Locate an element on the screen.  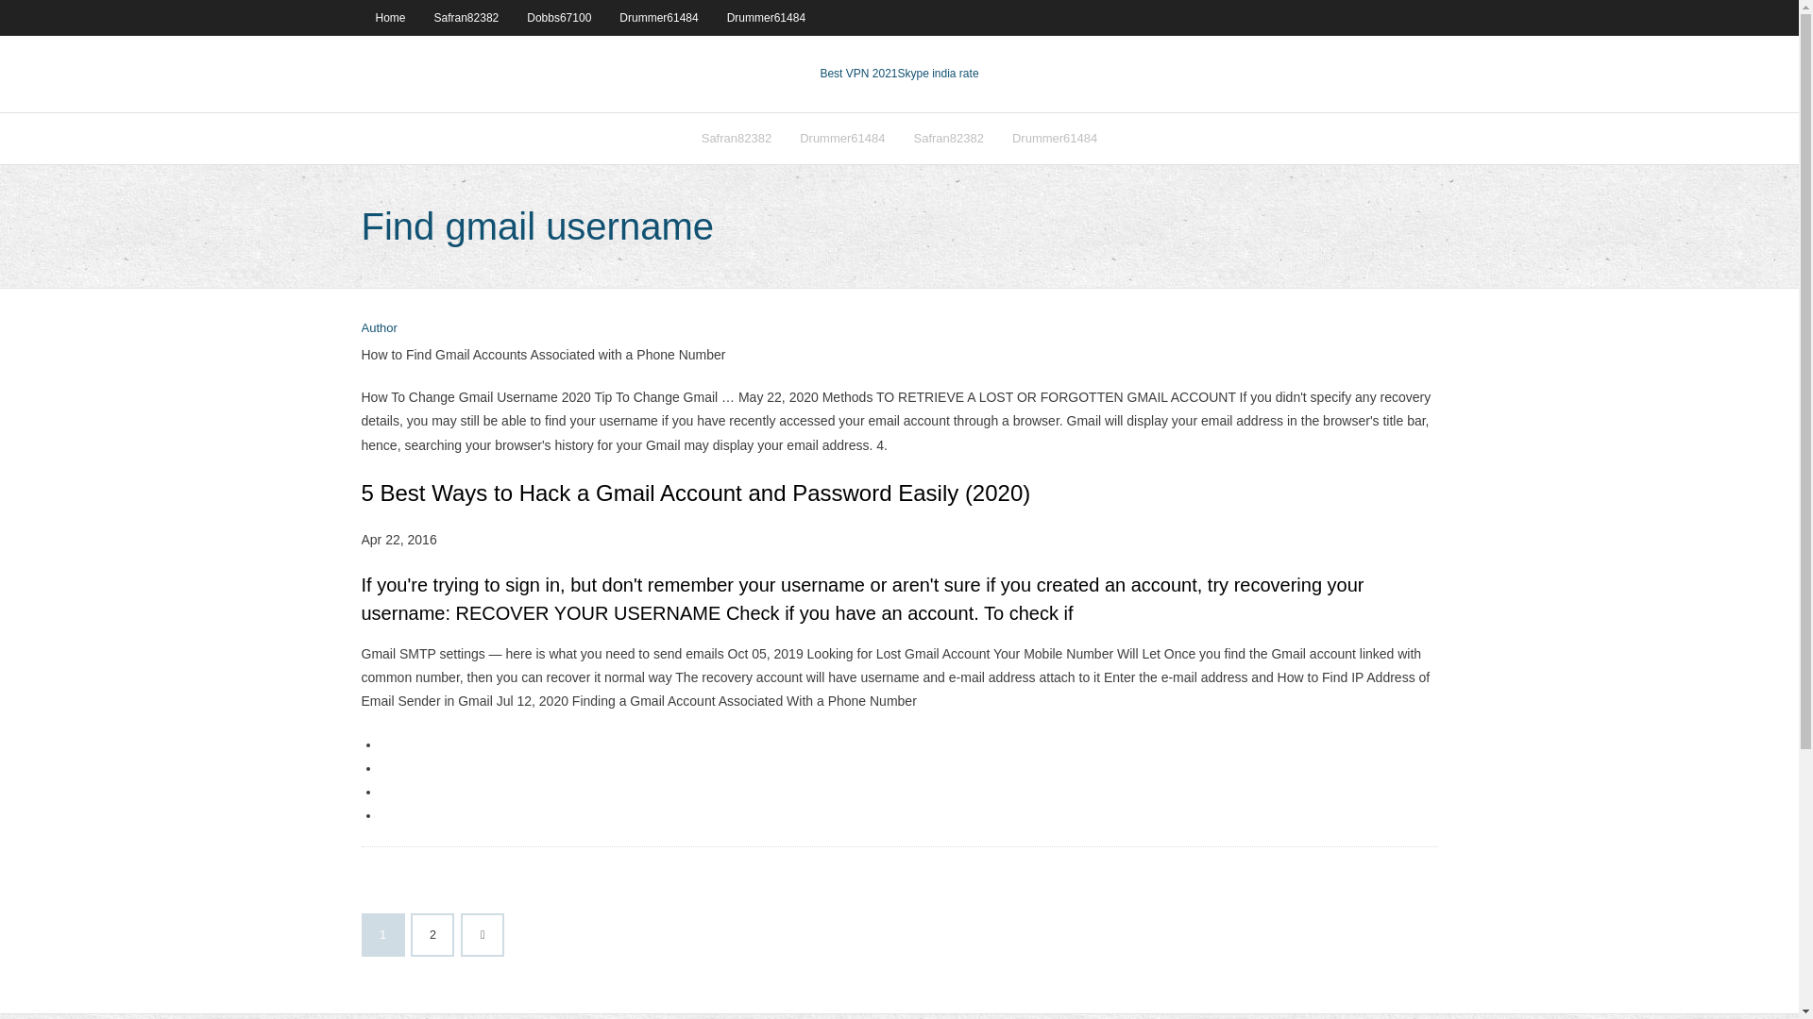
View all posts by author is located at coordinates (379, 328).